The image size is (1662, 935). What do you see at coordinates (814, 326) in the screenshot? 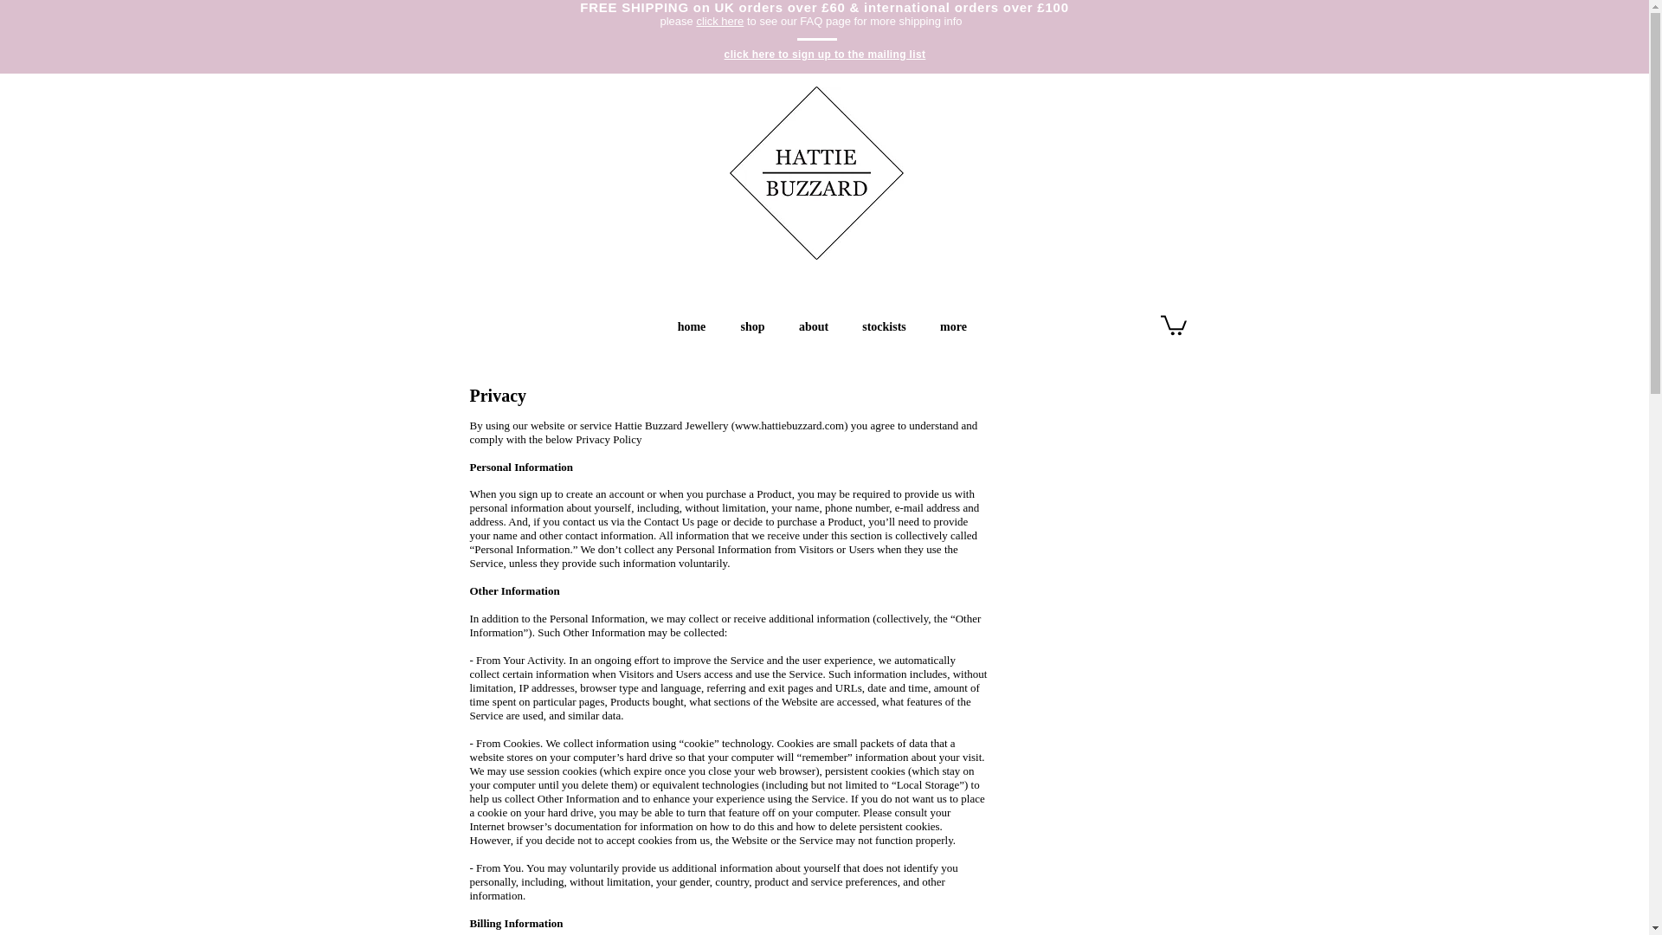
I see `about` at bounding box center [814, 326].